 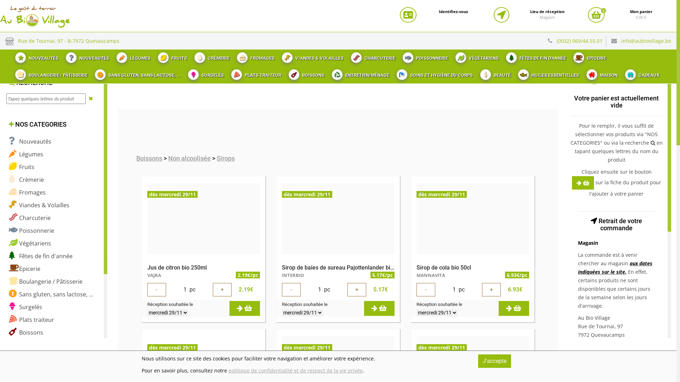 What do you see at coordinates (171, 56) in the screenshot?
I see `FRUITS` at bounding box center [171, 56].